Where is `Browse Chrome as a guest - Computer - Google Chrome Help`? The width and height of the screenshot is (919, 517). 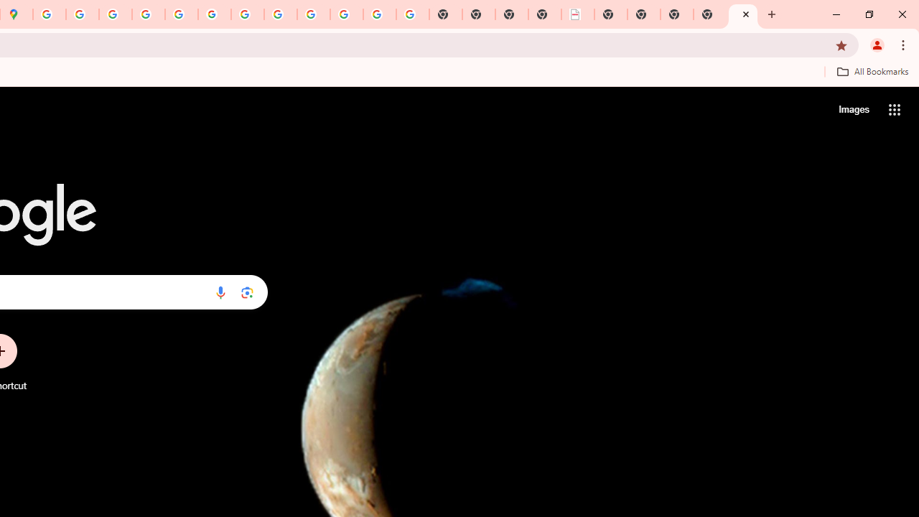 Browse Chrome as a guest - Computer - Google Chrome Help is located at coordinates (280, 14).